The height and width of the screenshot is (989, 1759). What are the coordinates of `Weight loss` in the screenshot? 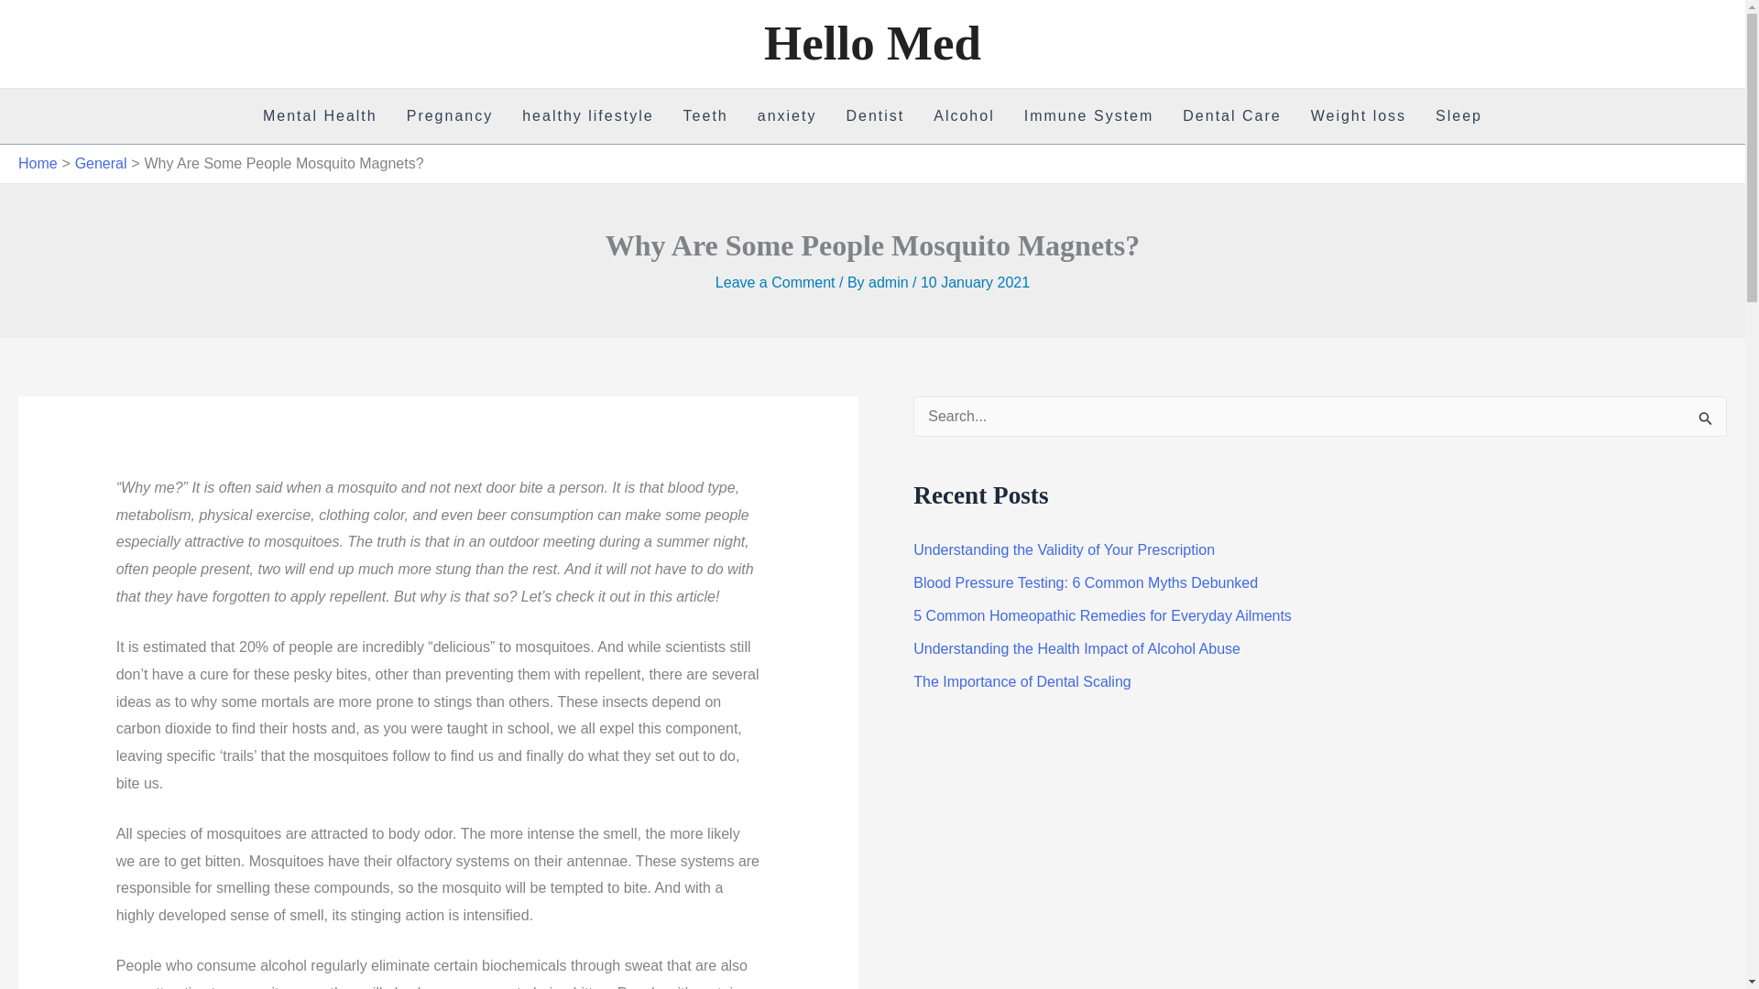 It's located at (1359, 115).